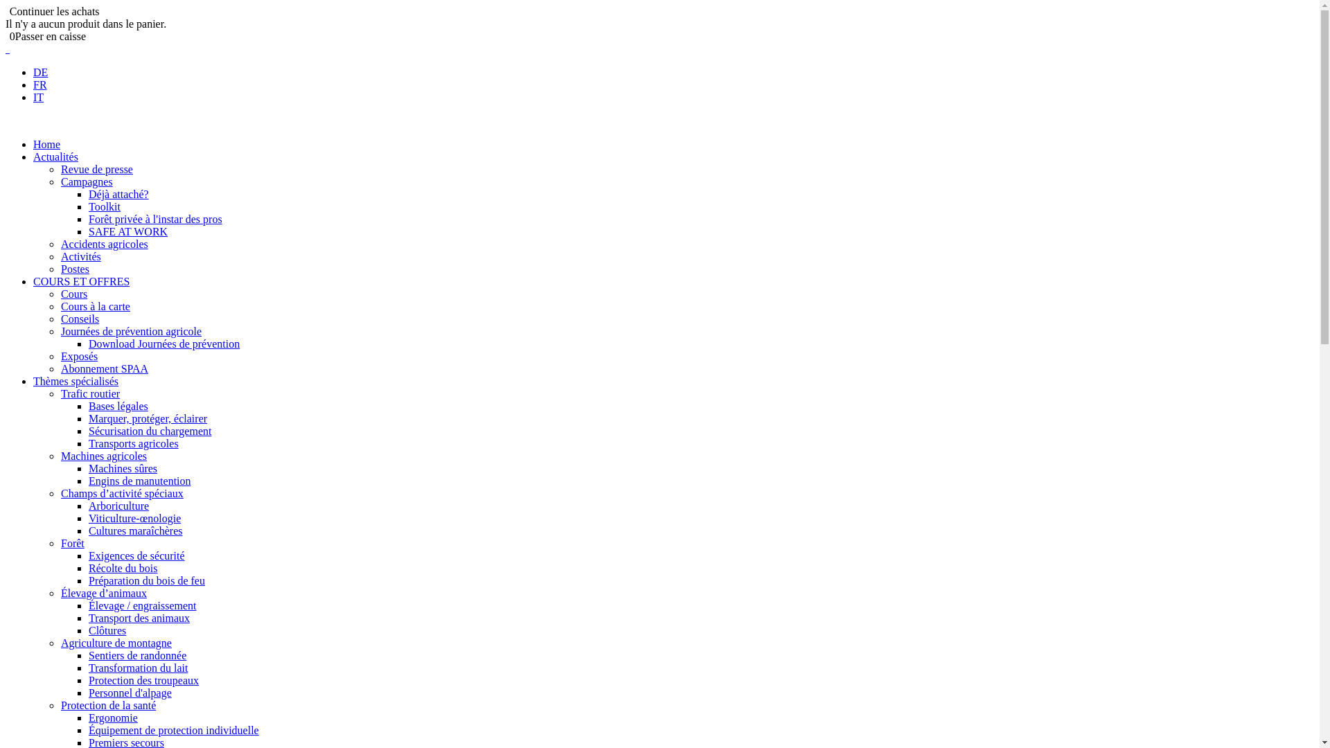 The image size is (1330, 748). What do you see at coordinates (130, 693) in the screenshot?
I see `Personnel d'alpage` at bounding box center [130, 693].